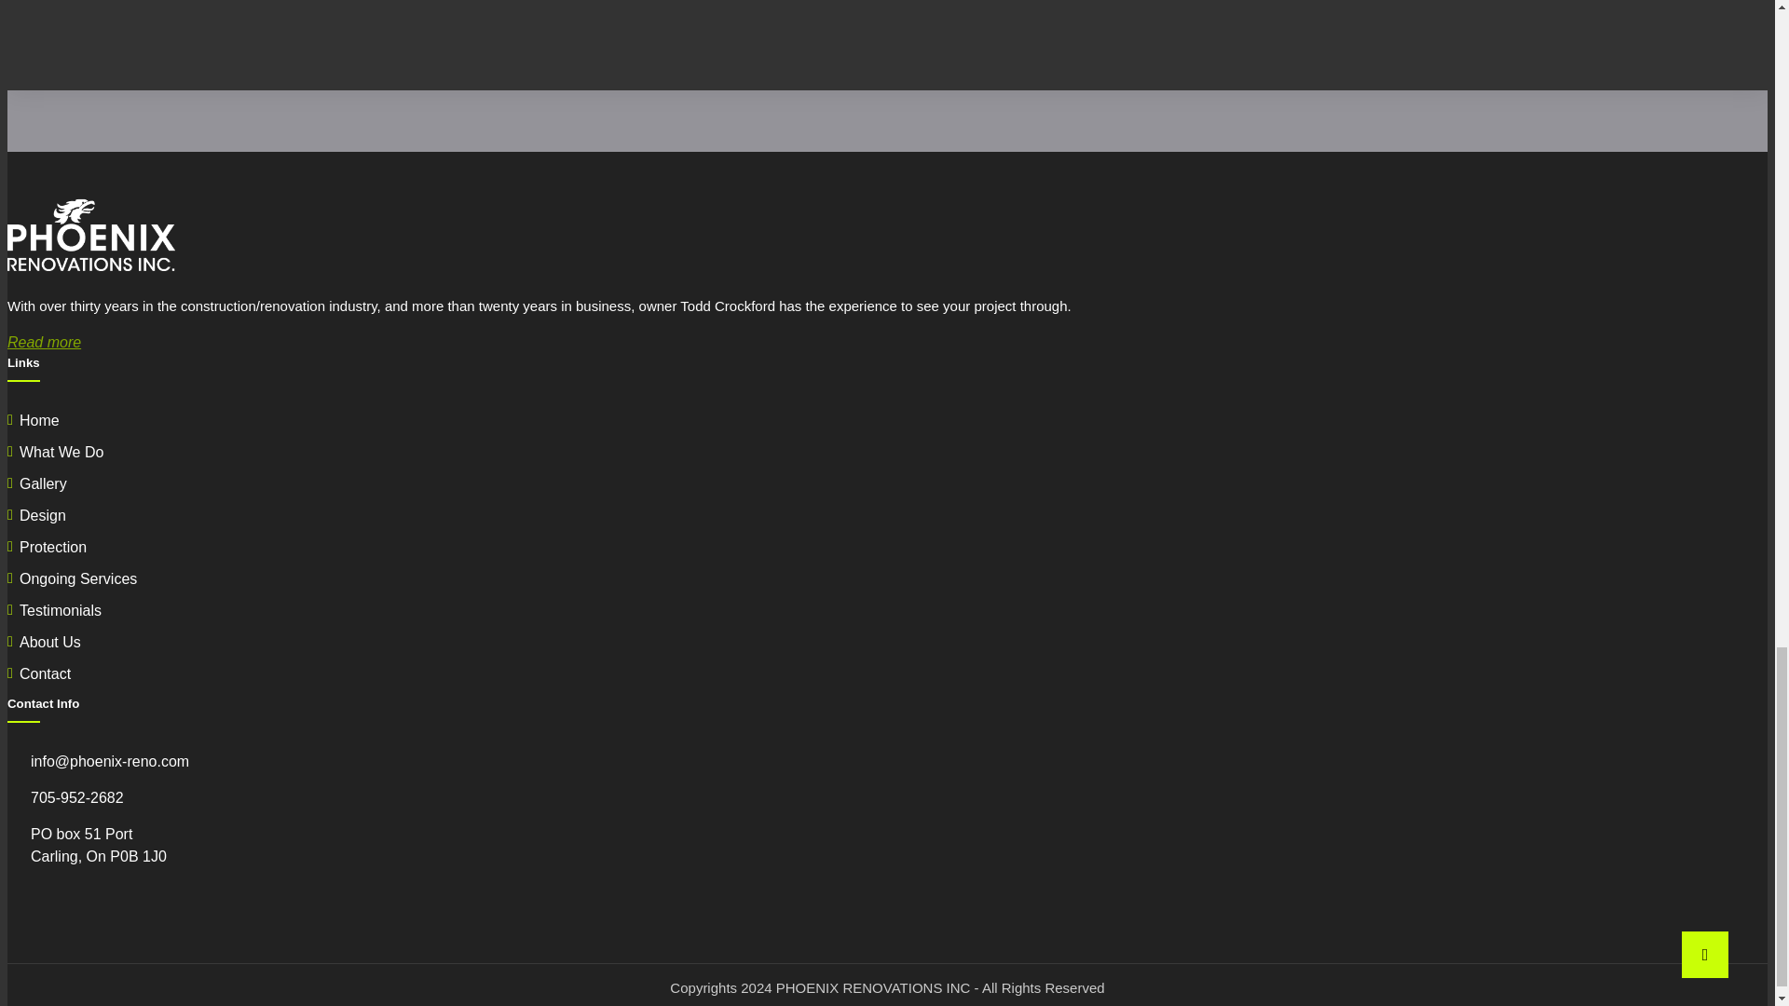  I want to click on Protection, so click(52, 547).